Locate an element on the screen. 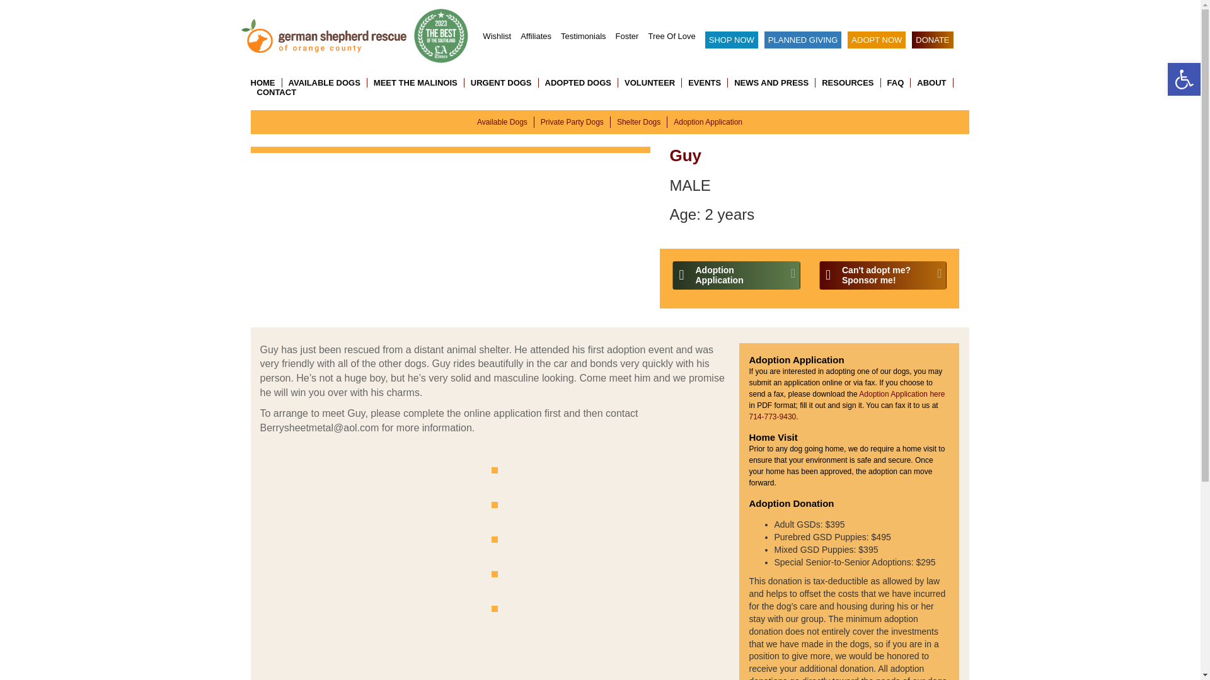 The width and height of the screenshot is (1210, 680). Affiliates is located at coordinates (536, 35).